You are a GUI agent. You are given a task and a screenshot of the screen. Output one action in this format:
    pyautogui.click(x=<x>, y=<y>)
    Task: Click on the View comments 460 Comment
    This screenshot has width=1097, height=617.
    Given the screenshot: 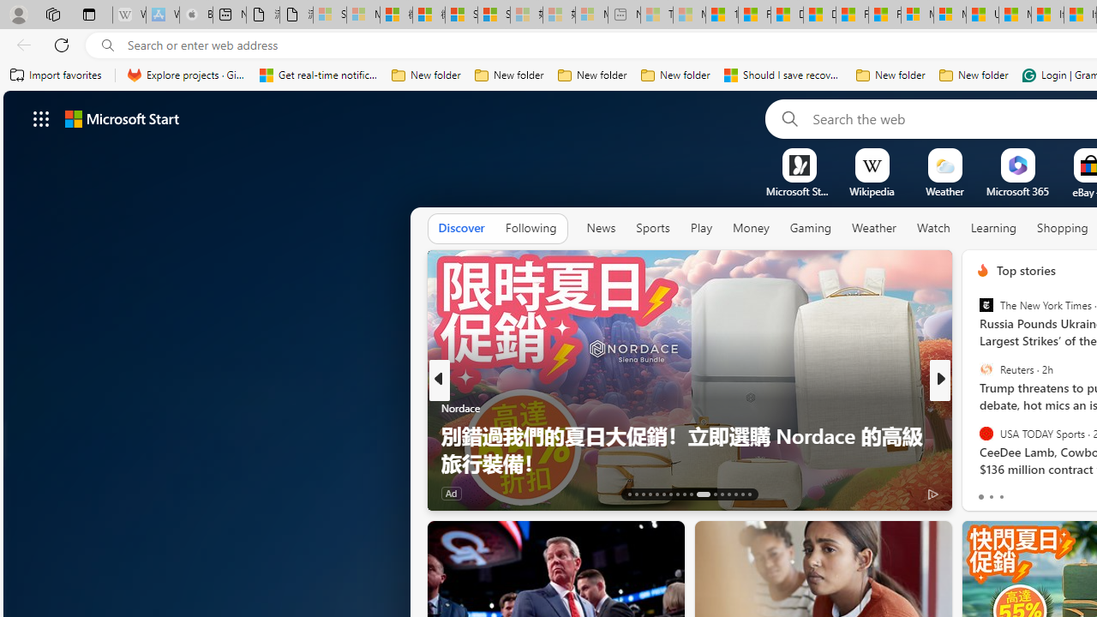 What is the action you would take?
    pyautogui.click(x=1058, y=494)
    